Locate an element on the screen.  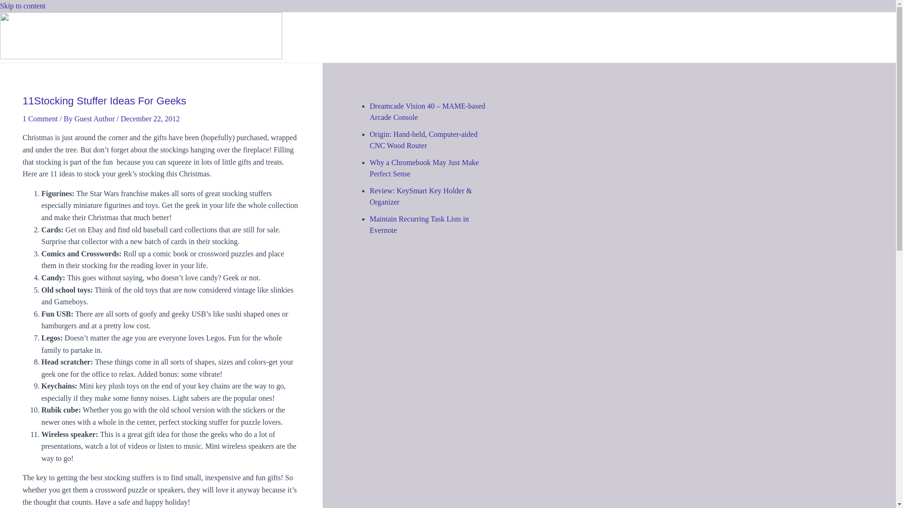
Skip to content is located at coordinates (23, 6).